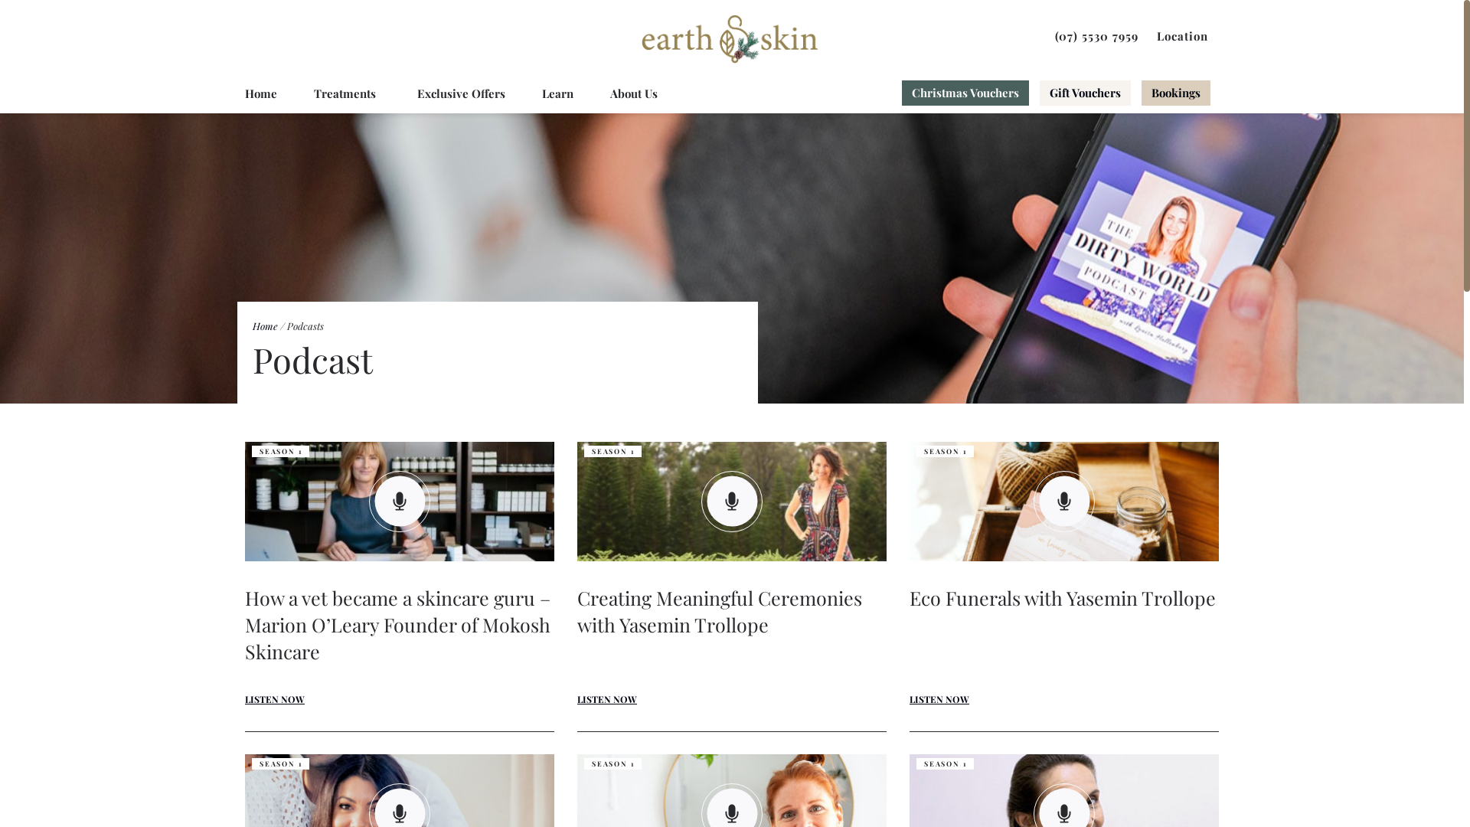 This screenshot has width=1470, height=827. I want to click on Christmas Vouchers, so click(965, 93).